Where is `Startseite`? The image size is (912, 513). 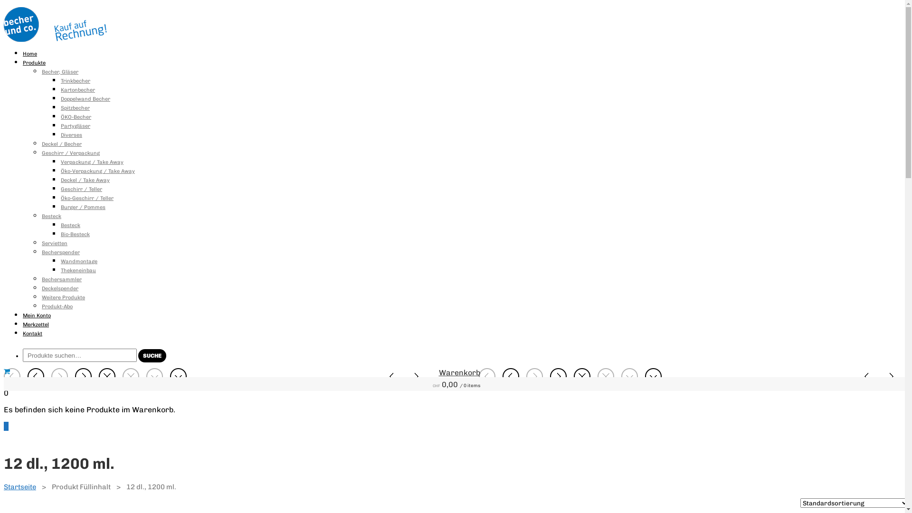 Startseite is located at coordinates (20, 487).